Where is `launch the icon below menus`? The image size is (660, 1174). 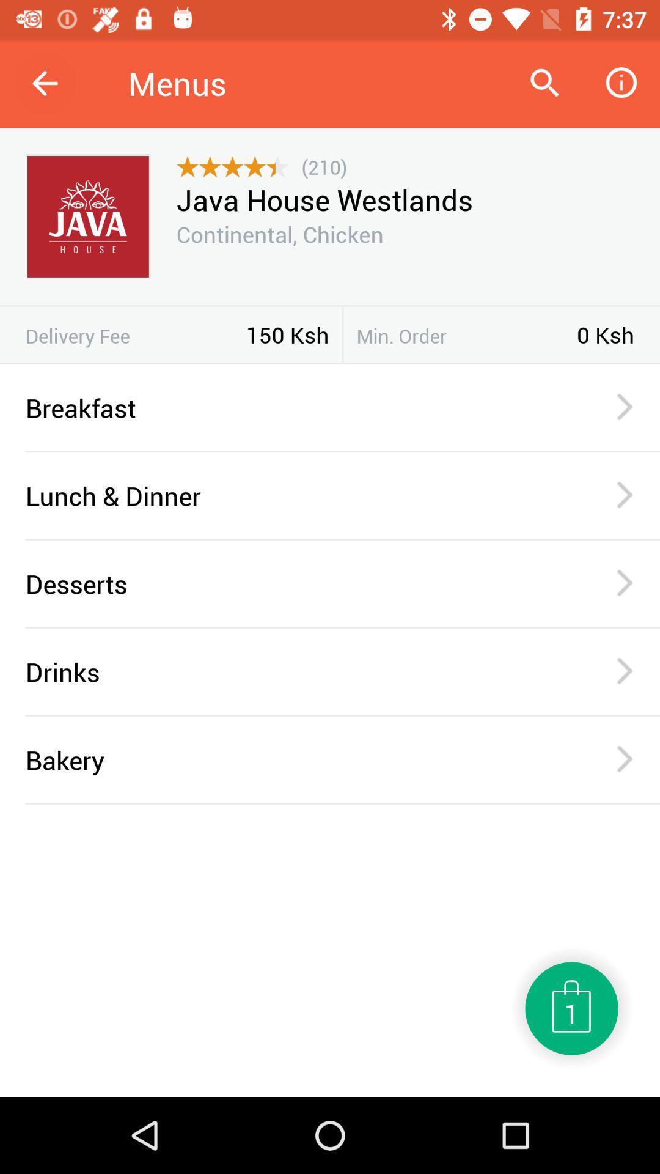 launch the icon below menus is located at coordinates (324, 166).